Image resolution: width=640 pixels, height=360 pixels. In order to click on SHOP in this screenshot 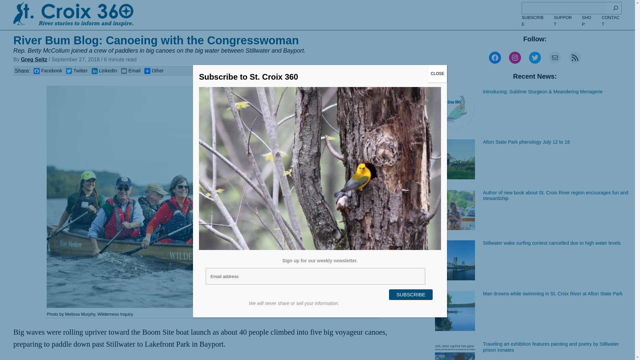, I will do `click(588, 21)`.